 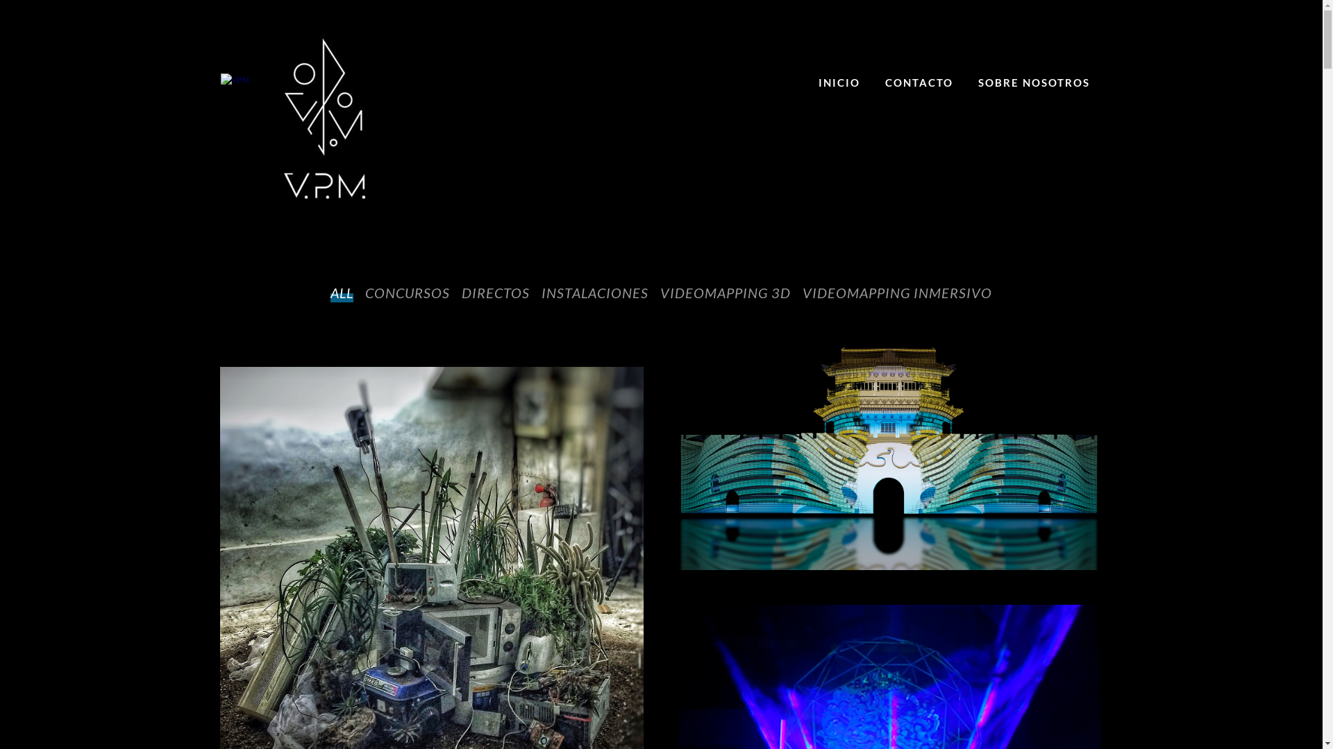 I want to click on INICIO, so click(x=839, y=83).